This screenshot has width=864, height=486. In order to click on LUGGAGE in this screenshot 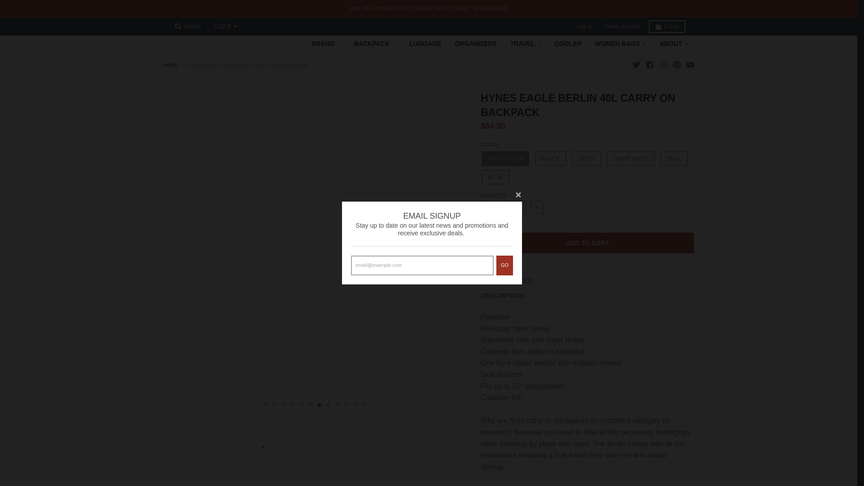, I will do `click(425, 43)`.